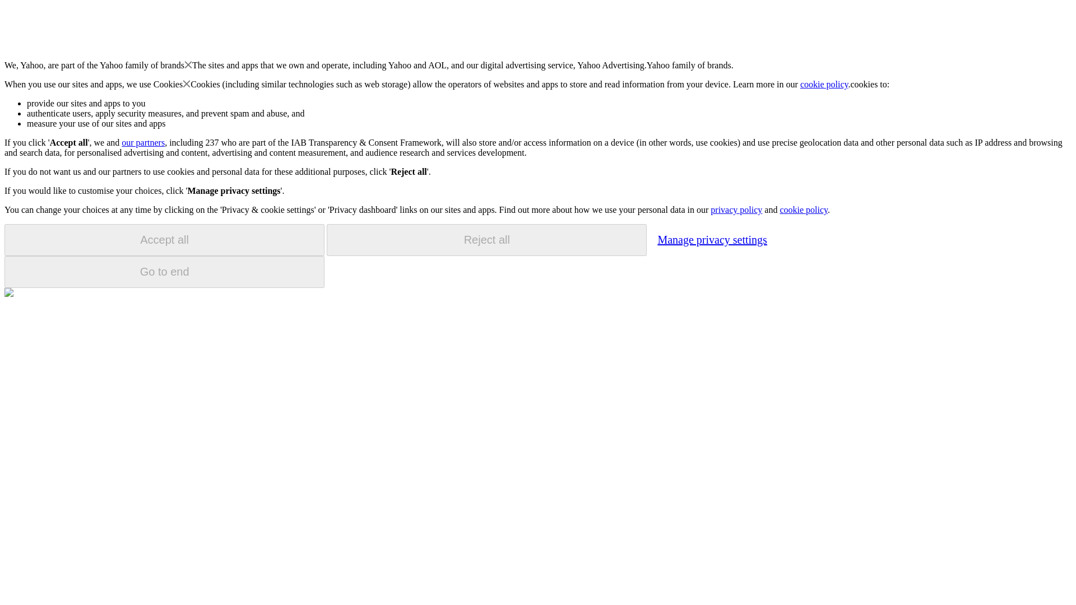 Image resolution: width=1076 pixels, height=605 pixels. What do you see at coordinates (164, 272) in the screenshot?
I see `Go to end` at bounding box center [164, 272].